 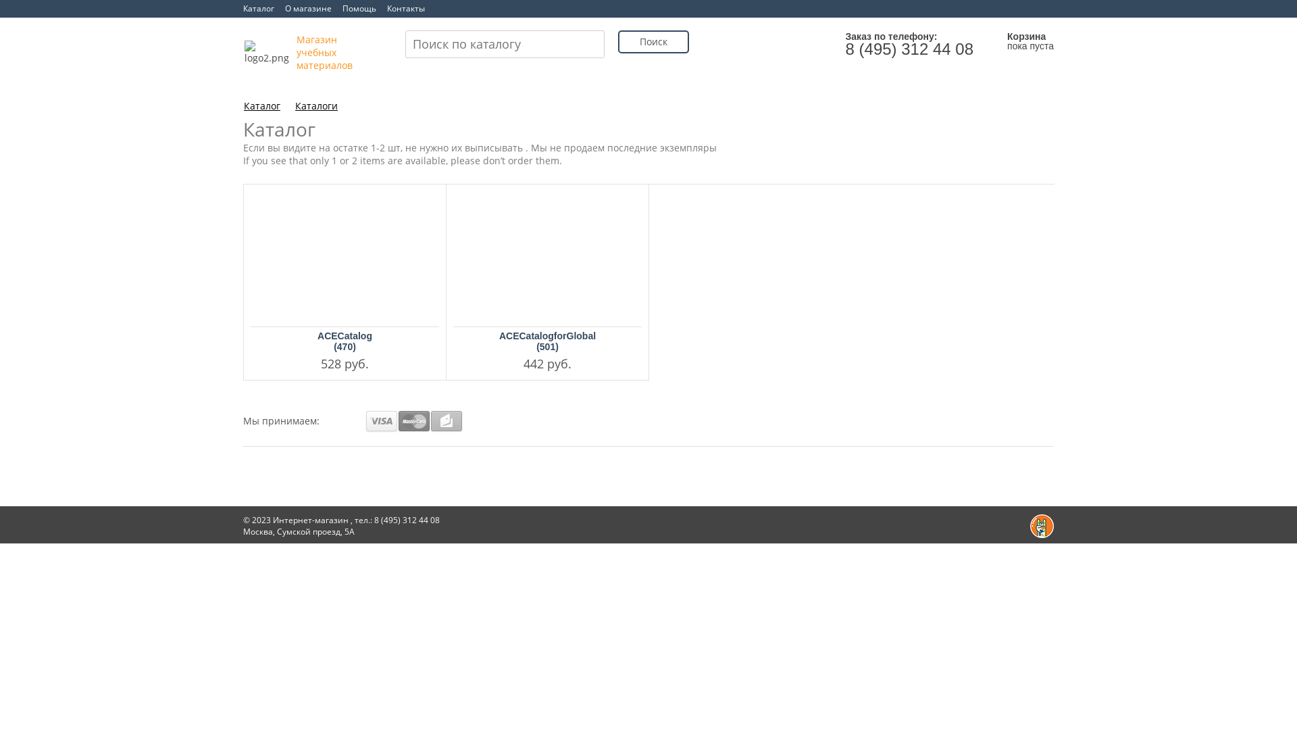 I want to click on ACECatalog
(470), so click(x=345, y=341).